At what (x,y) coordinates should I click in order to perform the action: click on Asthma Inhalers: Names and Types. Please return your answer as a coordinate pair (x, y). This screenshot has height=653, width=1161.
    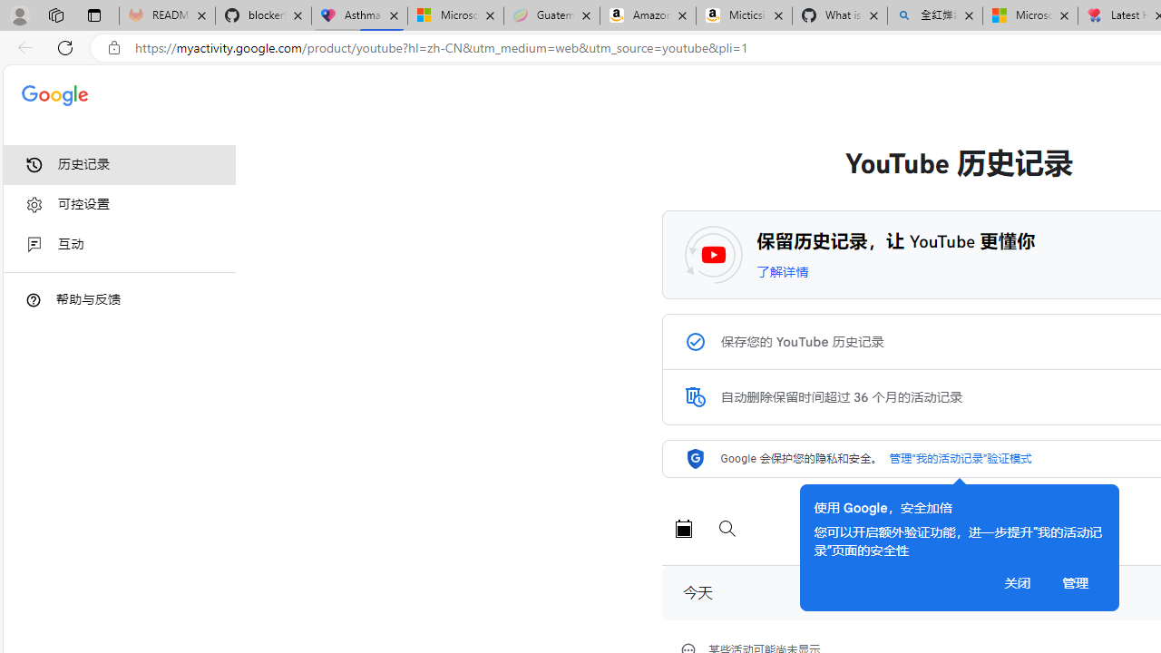
    Looking at the image, I should click on (359, 16).